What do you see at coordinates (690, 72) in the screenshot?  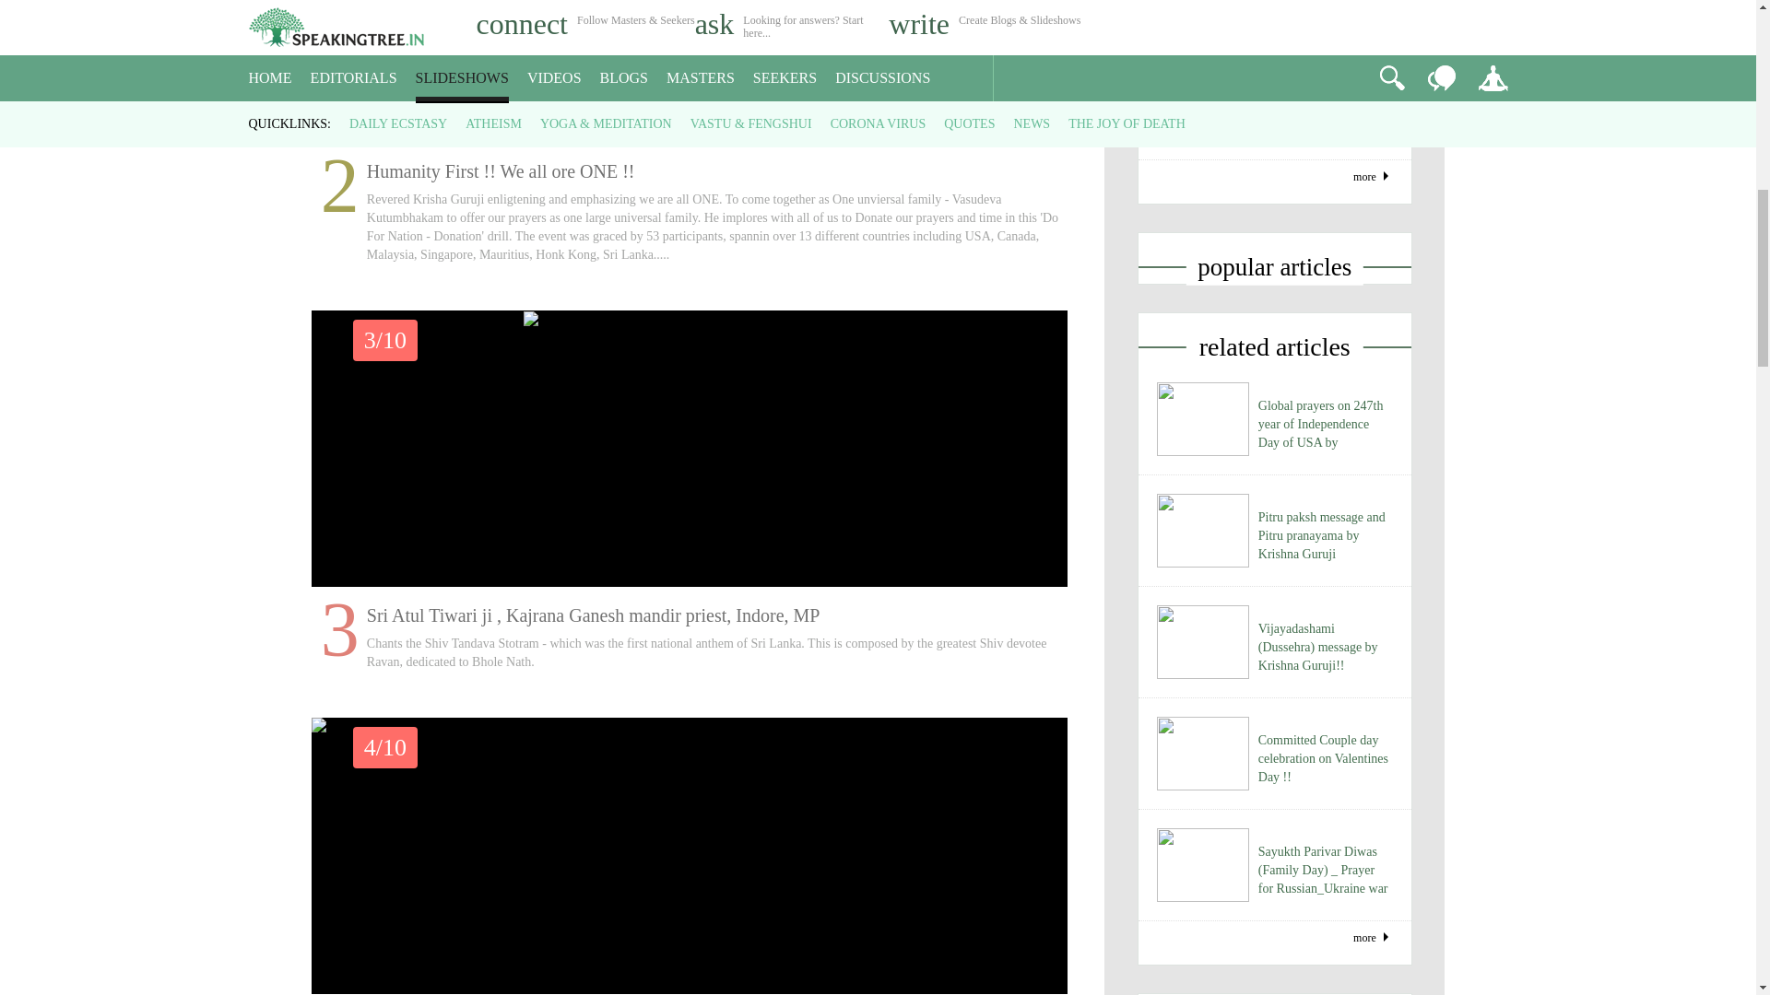 I see `Humanity First !! We all ore ONE !!` at bounding box center [690, 72].